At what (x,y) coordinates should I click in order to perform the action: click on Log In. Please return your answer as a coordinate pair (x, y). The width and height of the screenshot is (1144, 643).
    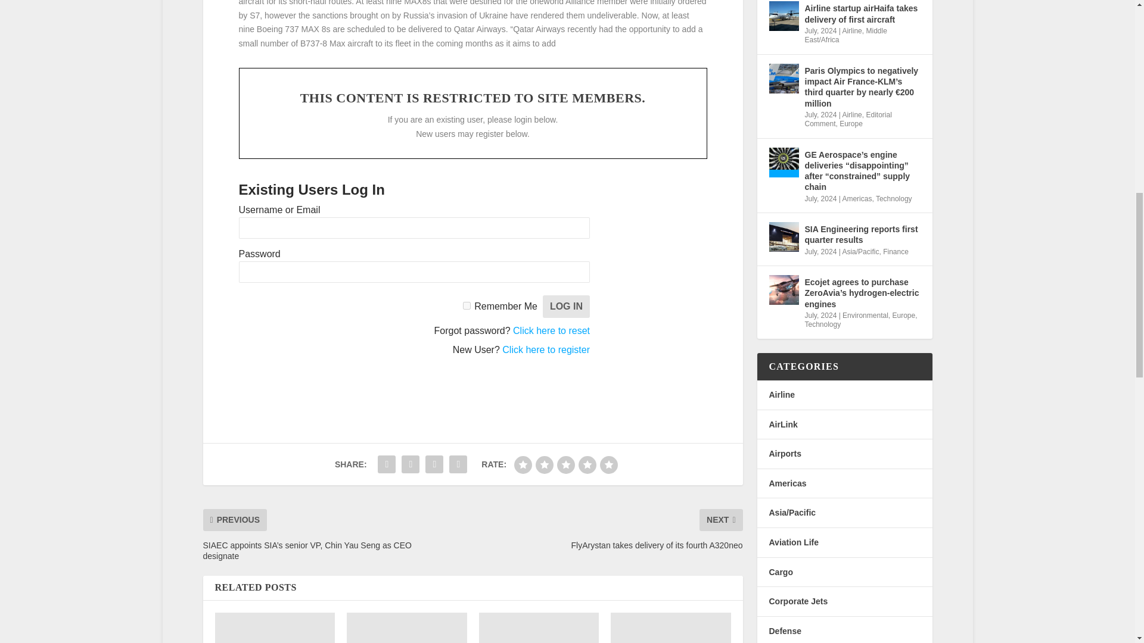
    Looking at the image, I should click on (566, 306).